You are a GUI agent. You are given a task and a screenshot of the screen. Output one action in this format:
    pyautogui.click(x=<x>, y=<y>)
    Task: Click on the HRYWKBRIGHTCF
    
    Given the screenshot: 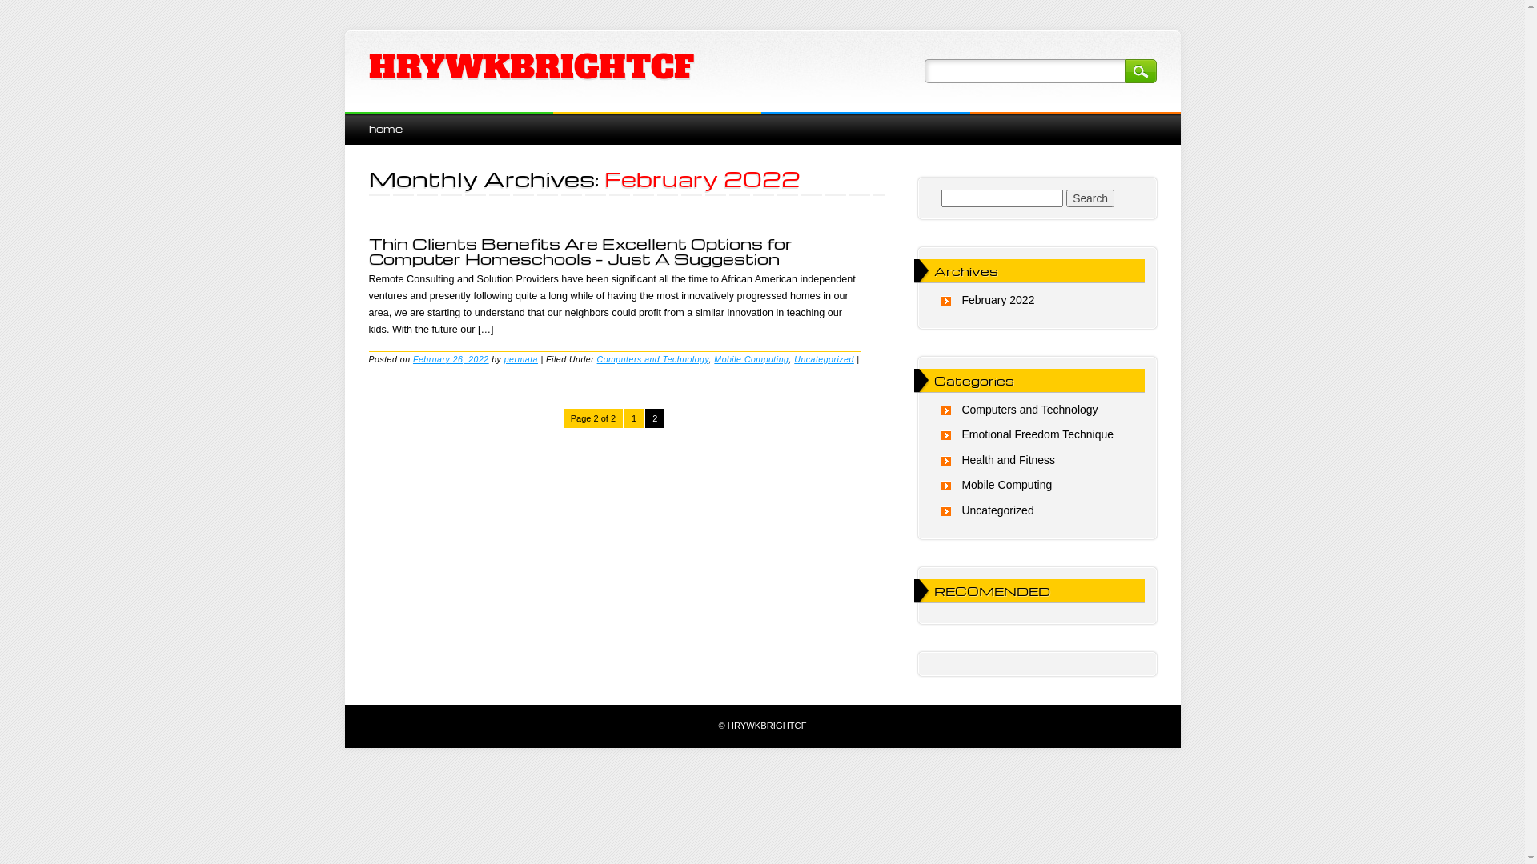 What is the action you would take?
    pyautogui.click(x=531, y=67)
    